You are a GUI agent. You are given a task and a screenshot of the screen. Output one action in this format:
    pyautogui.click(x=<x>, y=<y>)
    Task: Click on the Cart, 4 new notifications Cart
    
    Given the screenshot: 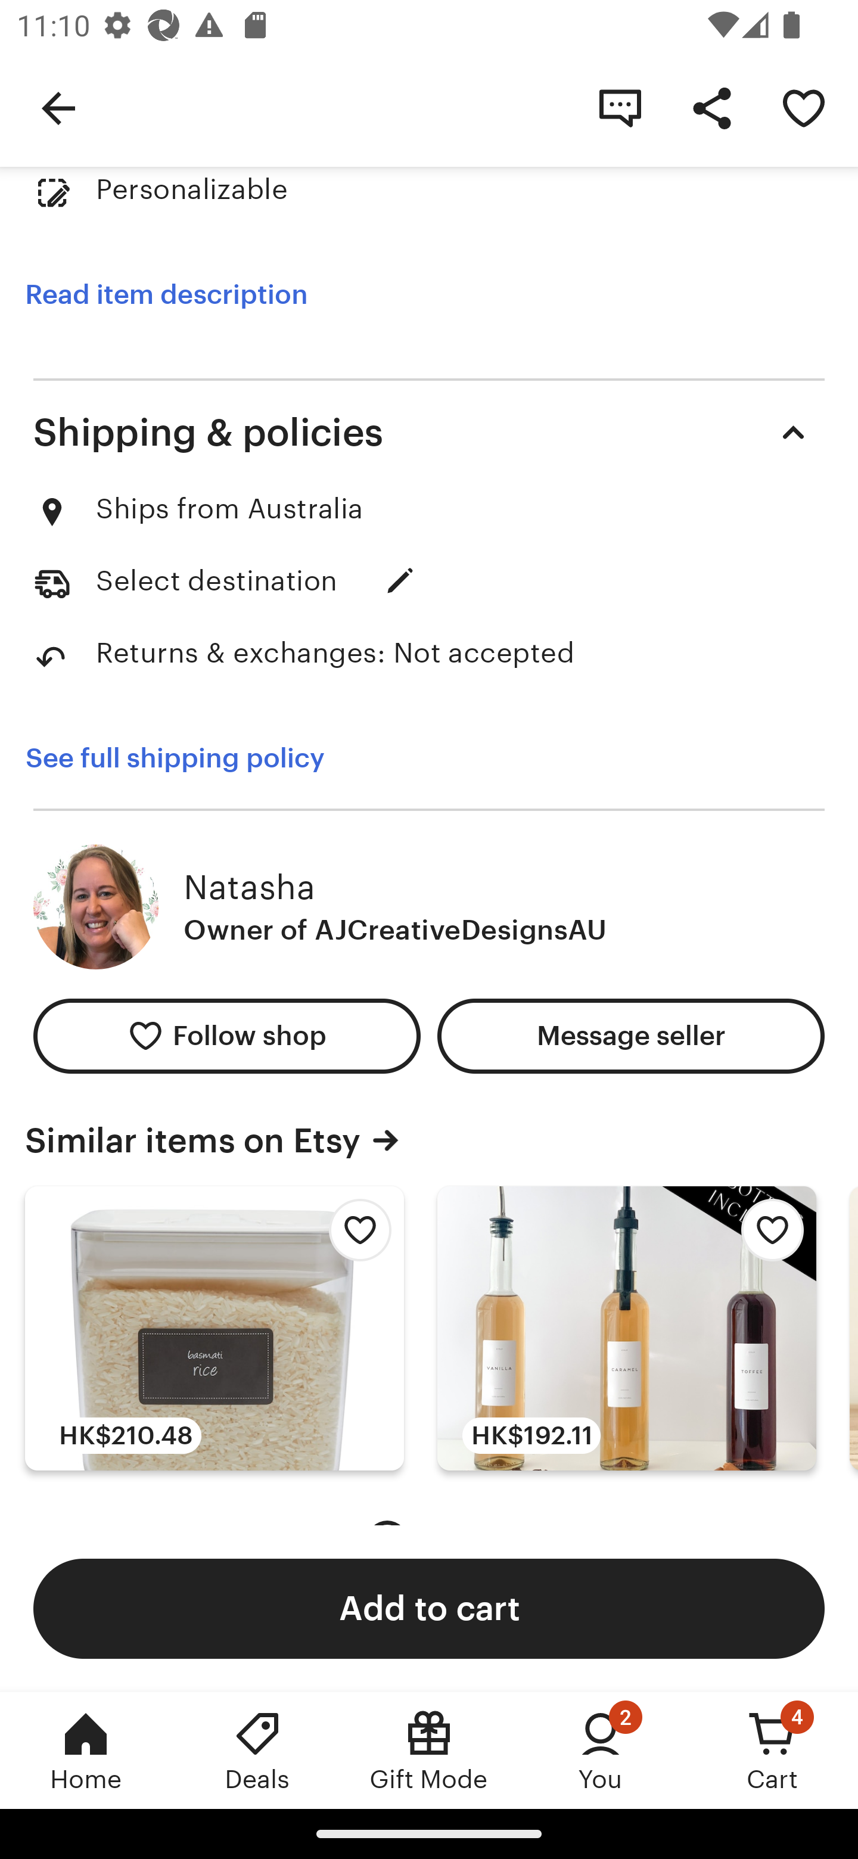 What is the action you would take?
    pyautogui.click(x=772, y=1750)
    